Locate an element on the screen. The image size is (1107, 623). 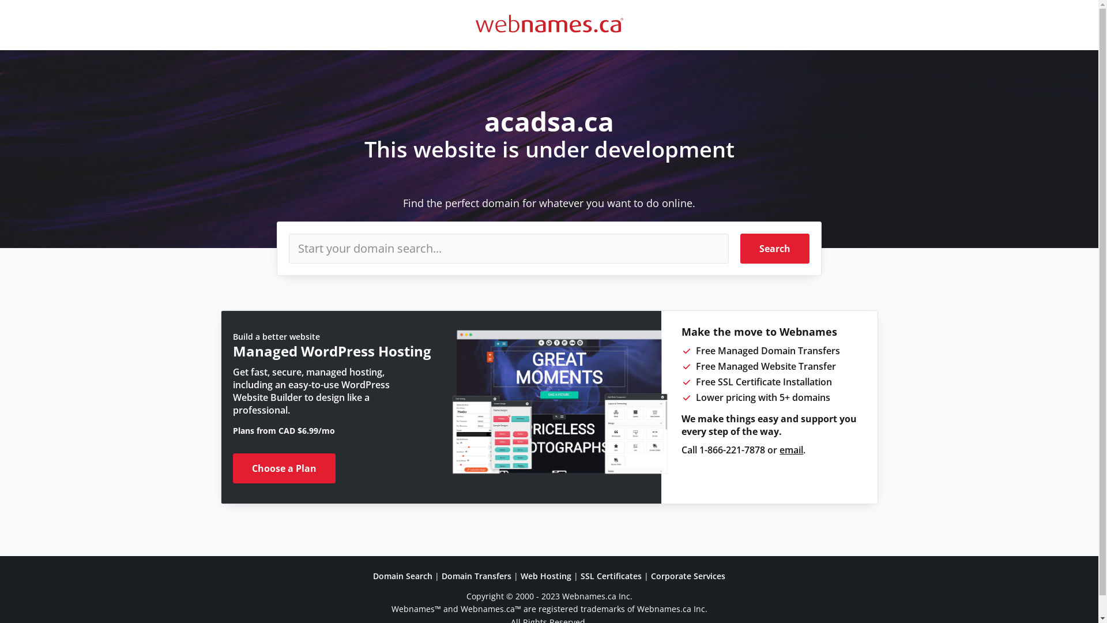
Domain Transfers is located at coordinates (476, 576).